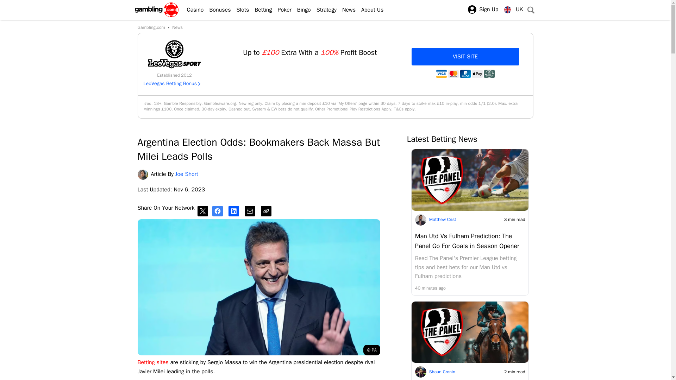 Image resolution: width=676 pixels, height=380 pixels. What do you see at coordinates (268, 211) in the screenshot?
I see `Copy URL` at bounding box center [268, 211].